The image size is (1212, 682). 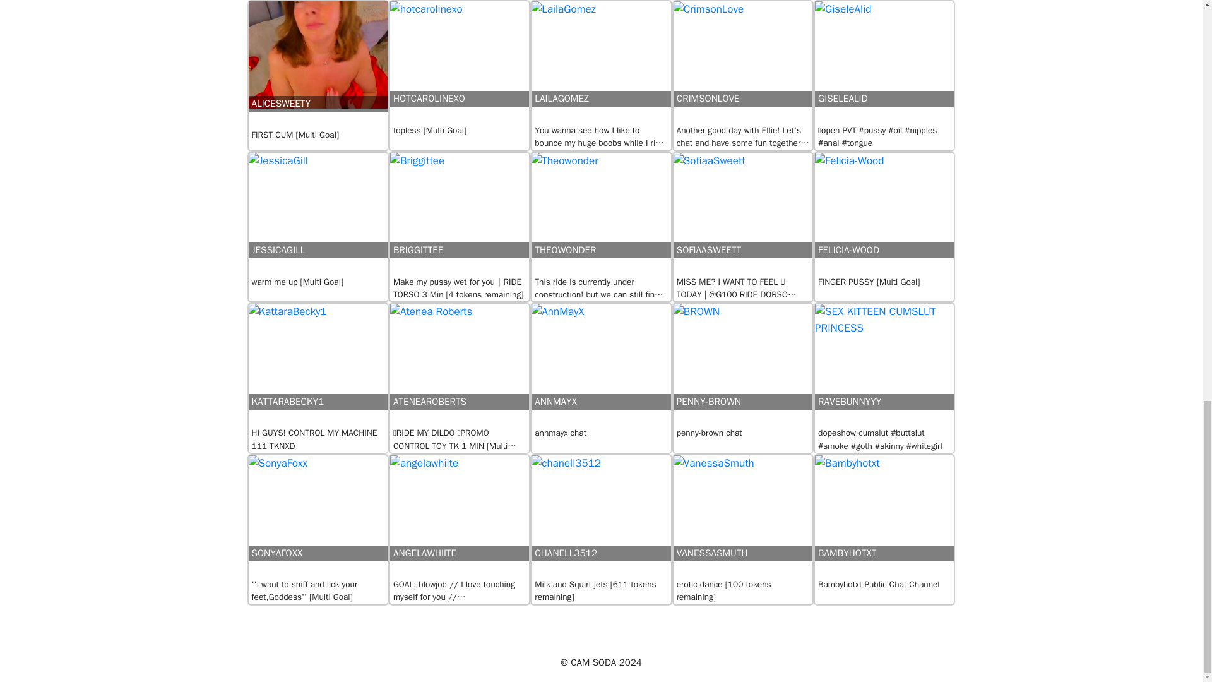 I want to click on LAILAGOMEZ, so click(x=601, y=63).